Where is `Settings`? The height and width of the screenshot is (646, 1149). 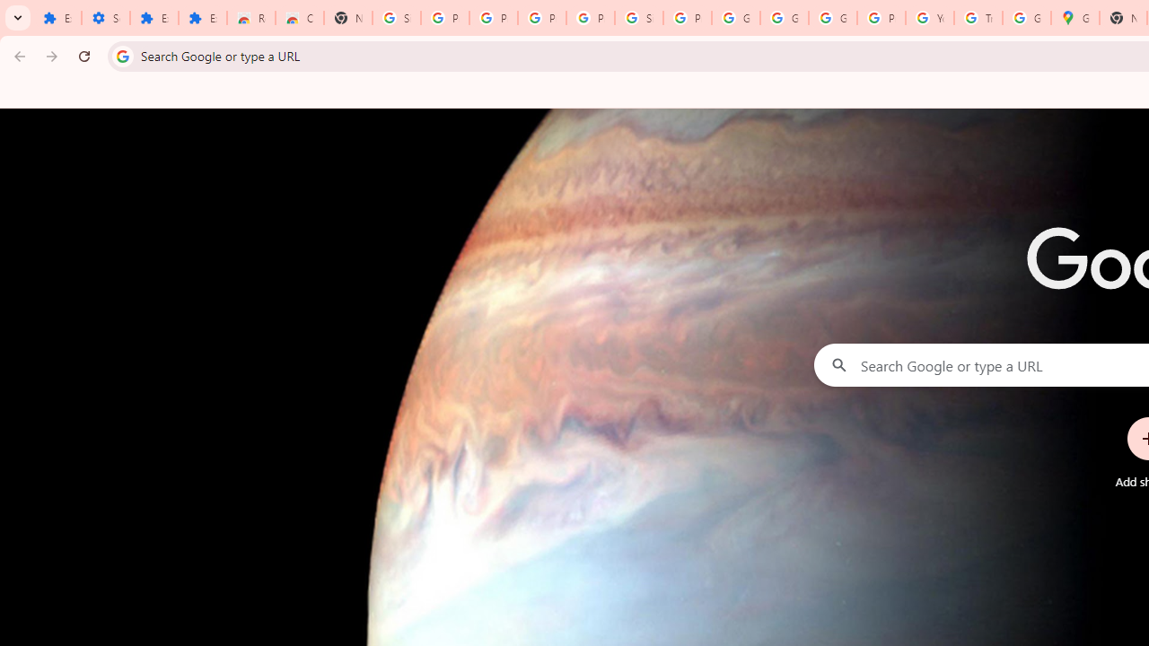
Settings is located at coordinates (105, 18).